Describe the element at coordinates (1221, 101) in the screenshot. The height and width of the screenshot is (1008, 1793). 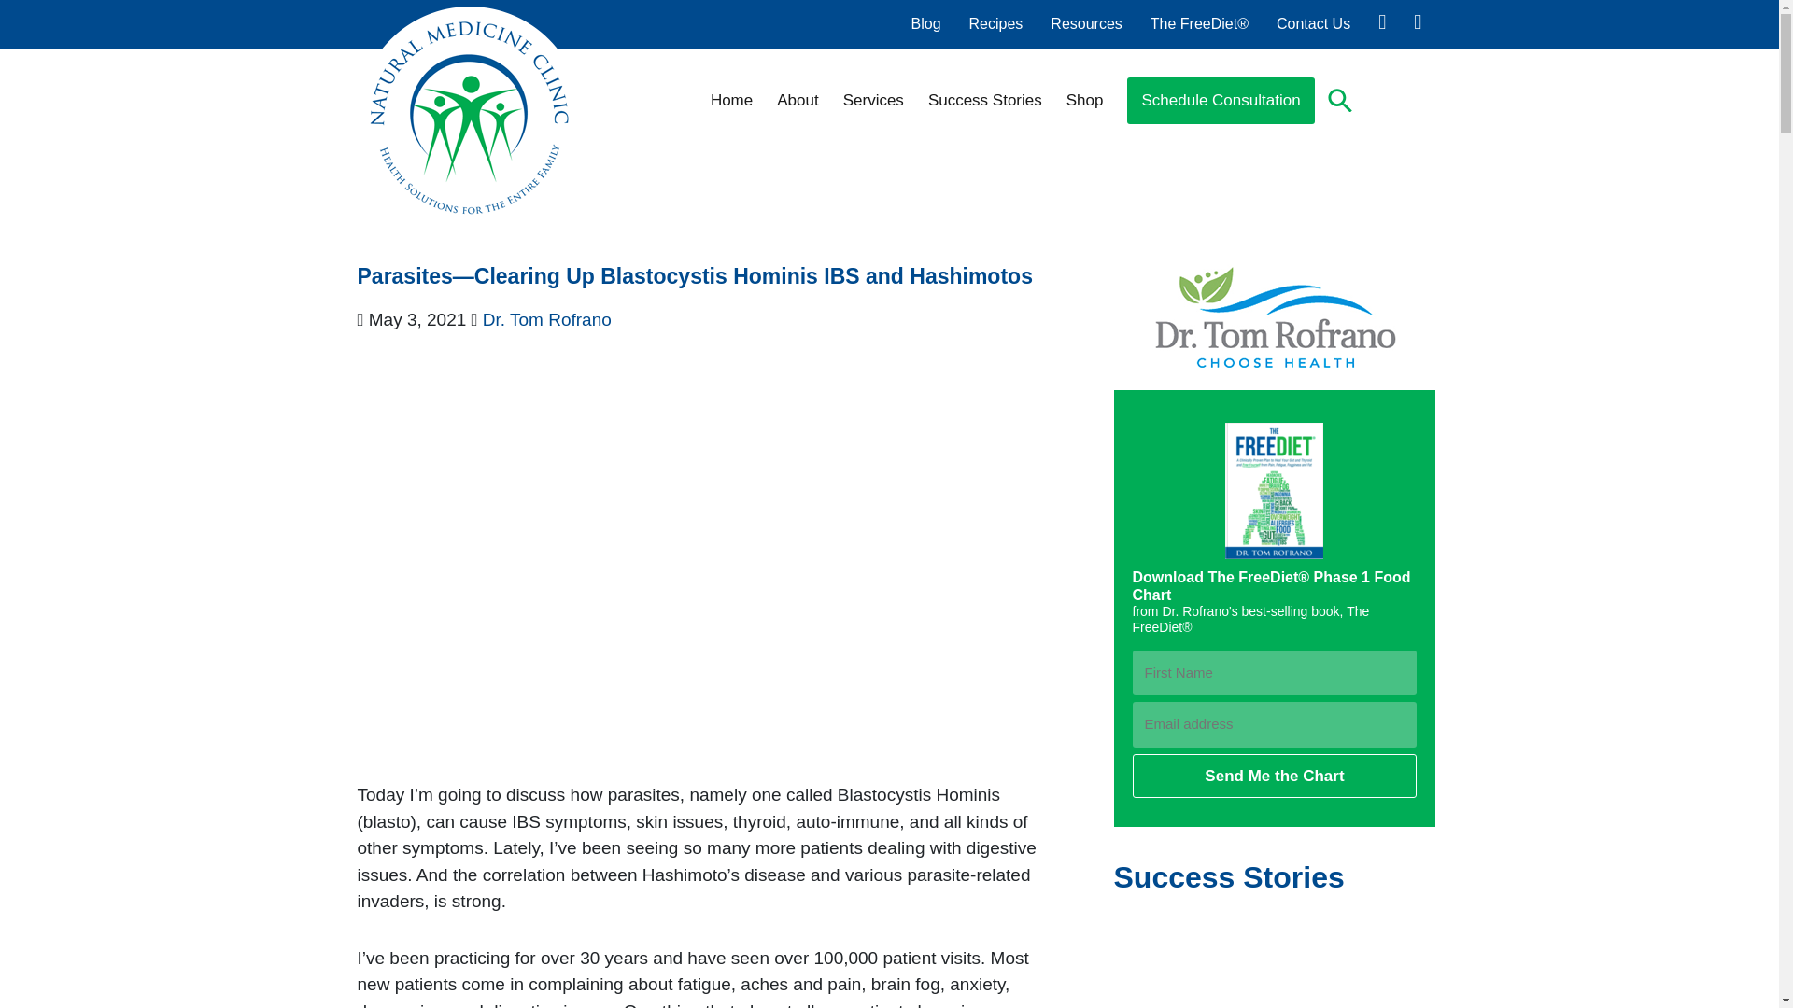
I see `Schedule Consultation` at that location.